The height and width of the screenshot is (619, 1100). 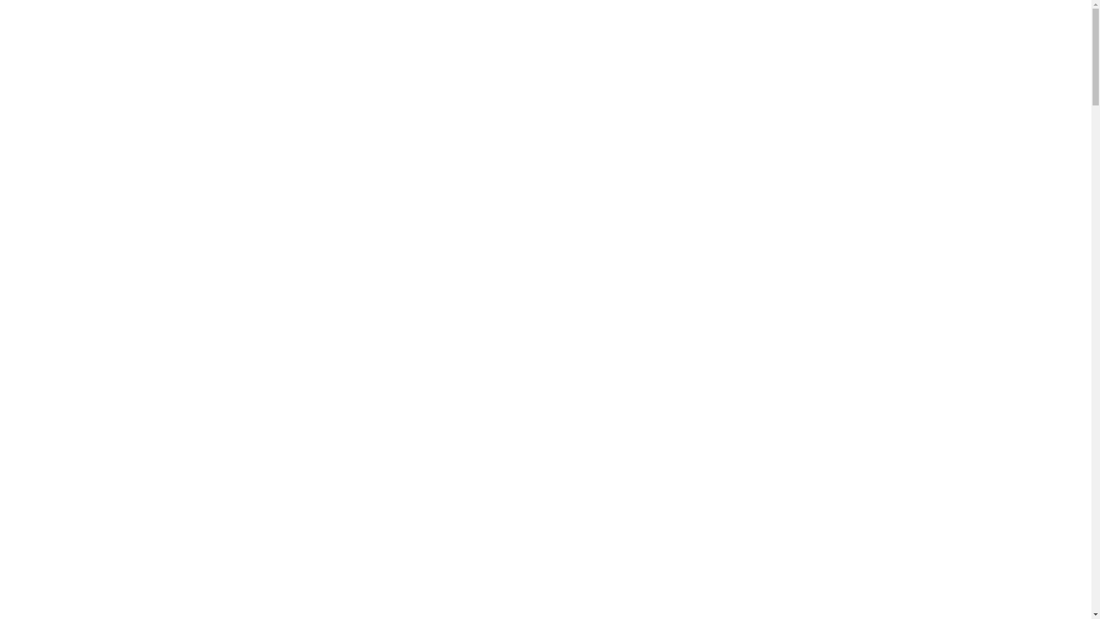 I want to click on Home, so click(x=511, y=20).